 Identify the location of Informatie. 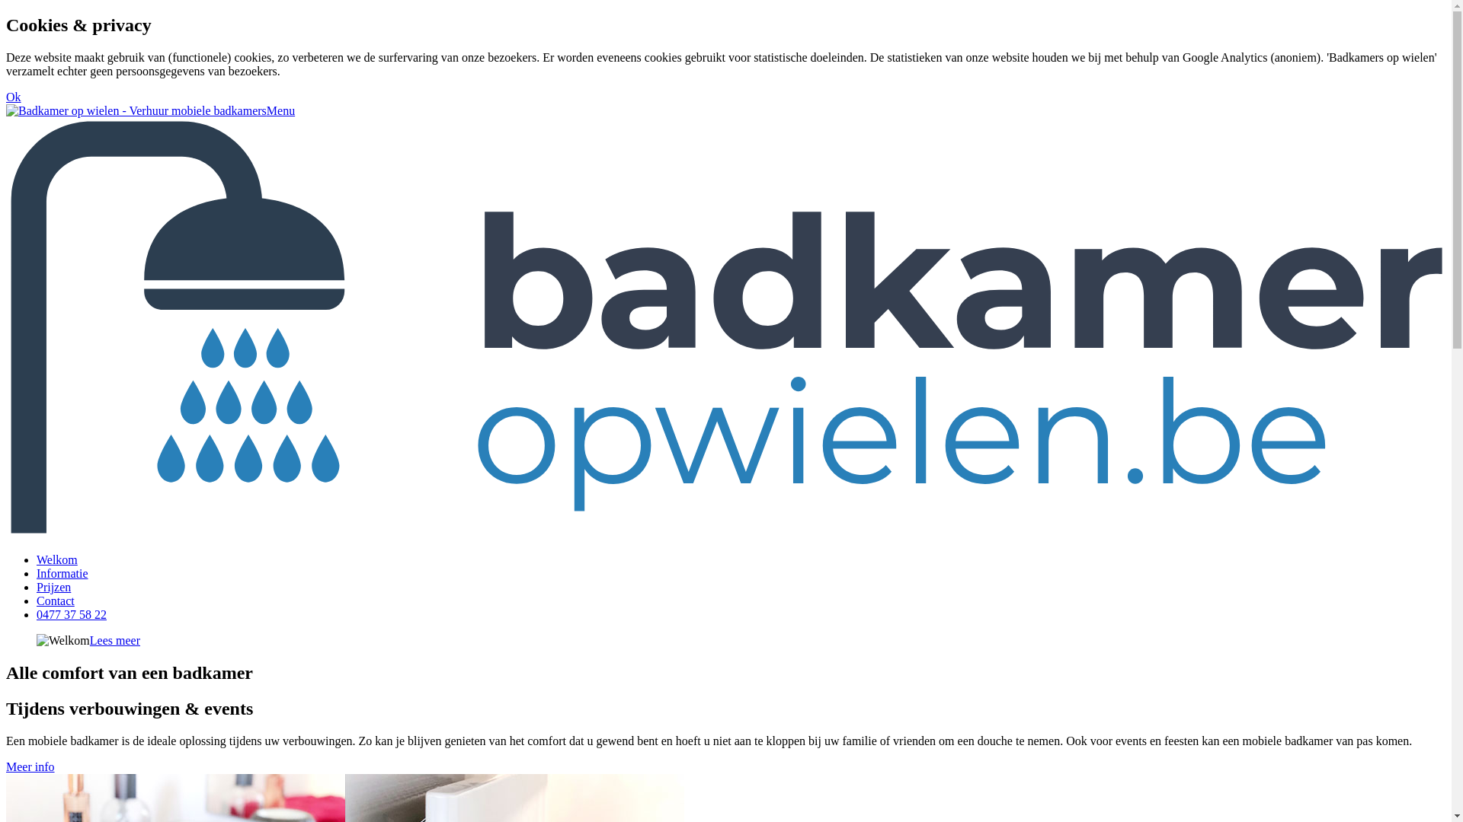
(62, 574).